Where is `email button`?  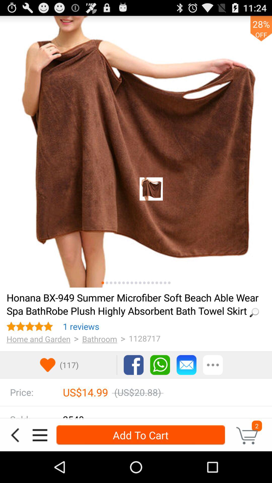 email button is located at coordinates (186, 365).